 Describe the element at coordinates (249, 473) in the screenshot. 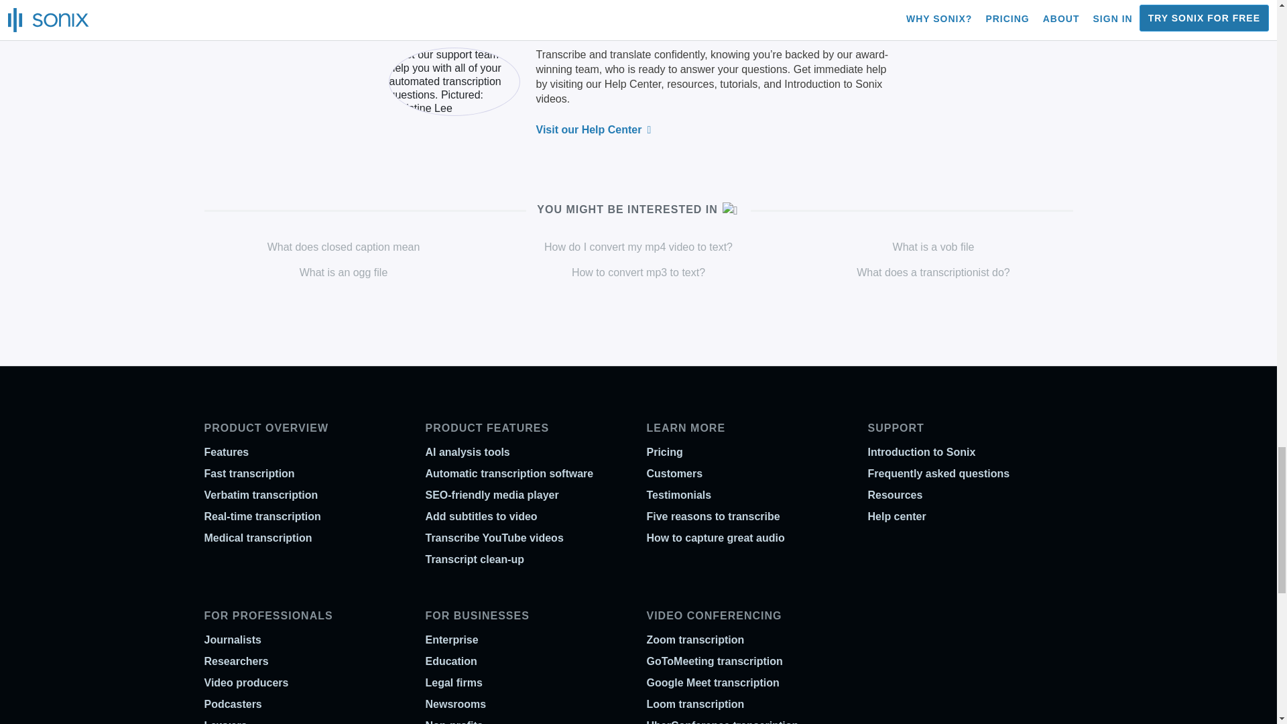

I see `Fast transcription` at that location.